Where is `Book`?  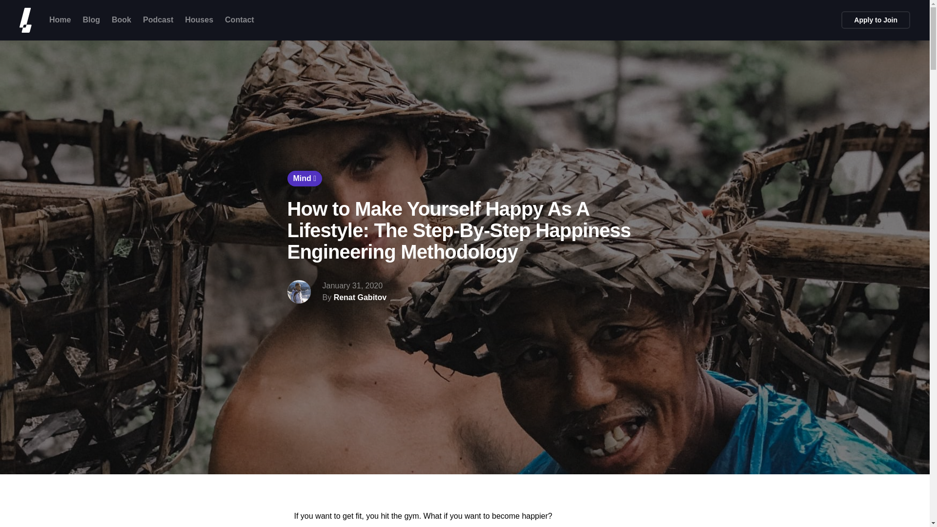
Book is located at coordinates (121, 20).